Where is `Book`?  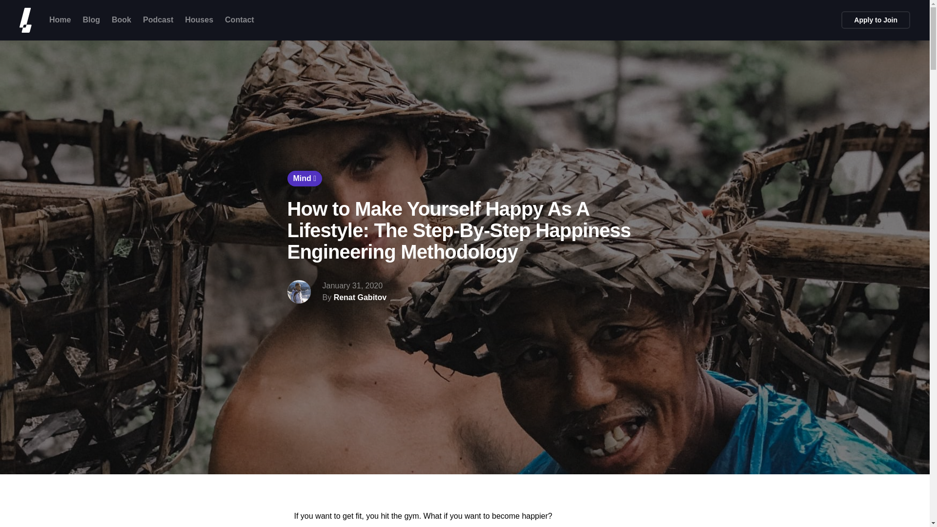
Book is located at coordinates (121, 20).